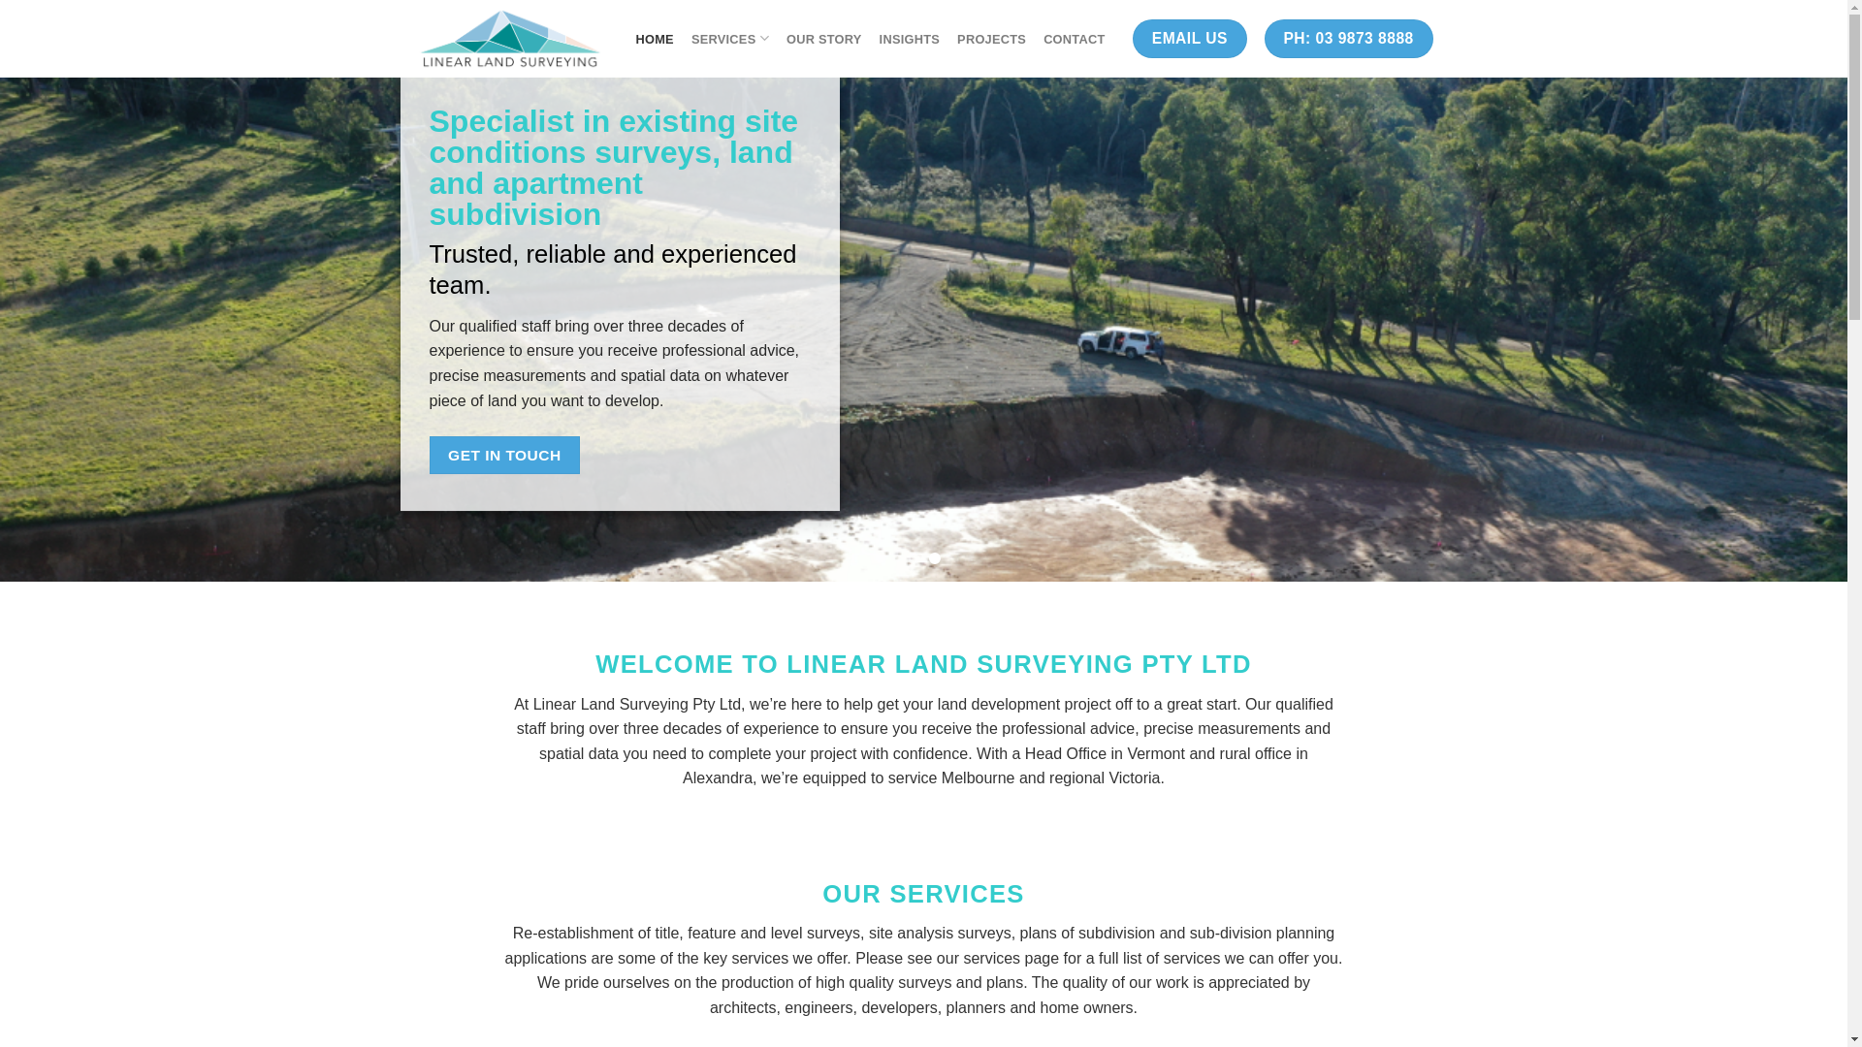 The width and height of the screenshot is (1862, 1047). Describe the element at coordinates (511, 39) in the screenshot. I see `Linear Land Surveying - Land Surveyors Melbourne, Victoria.` at that location.